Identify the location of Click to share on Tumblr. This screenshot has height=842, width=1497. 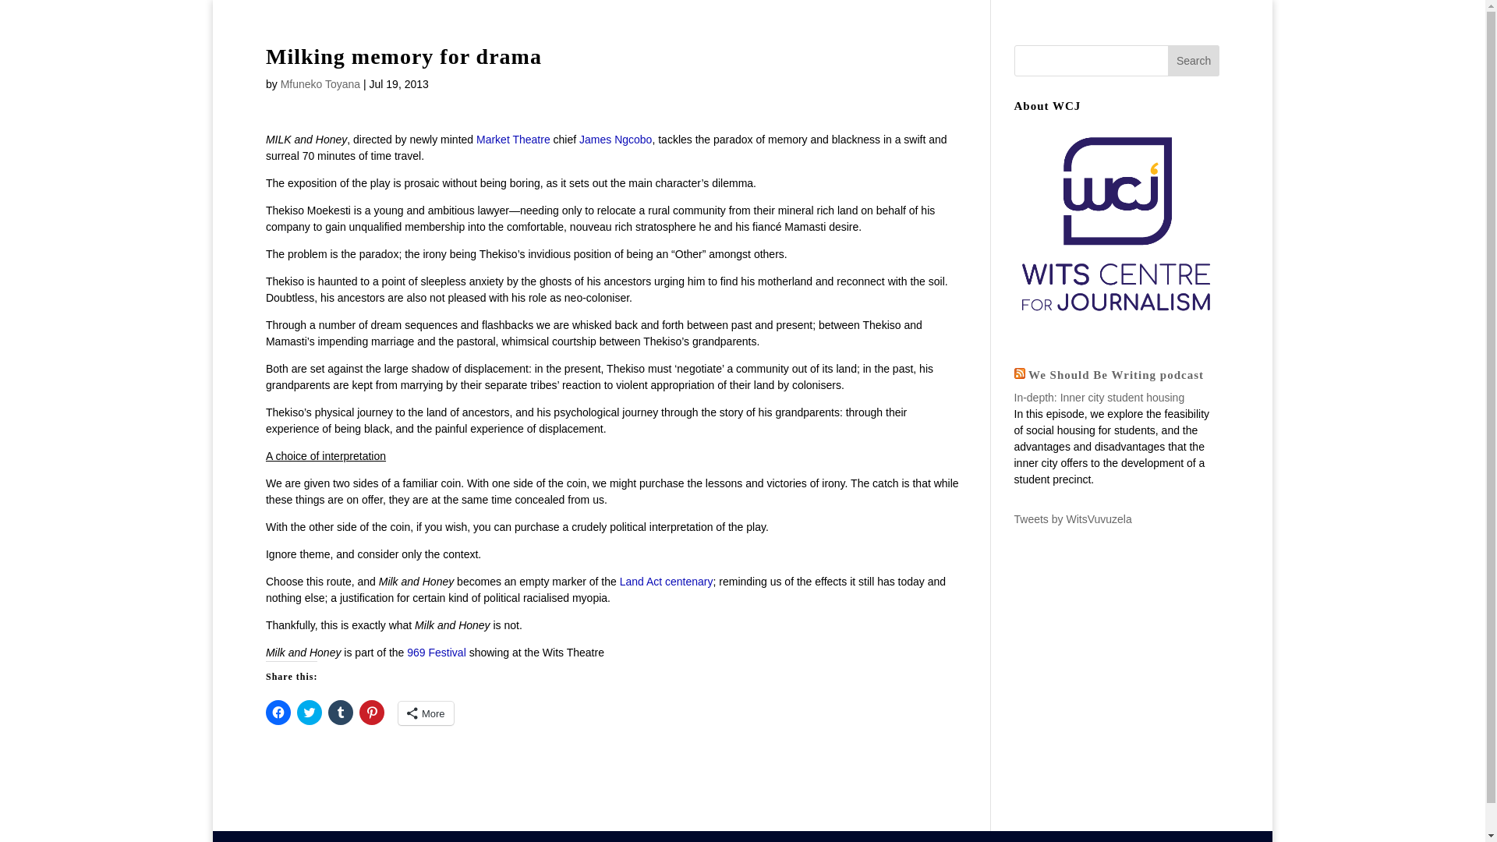
(340, 712).